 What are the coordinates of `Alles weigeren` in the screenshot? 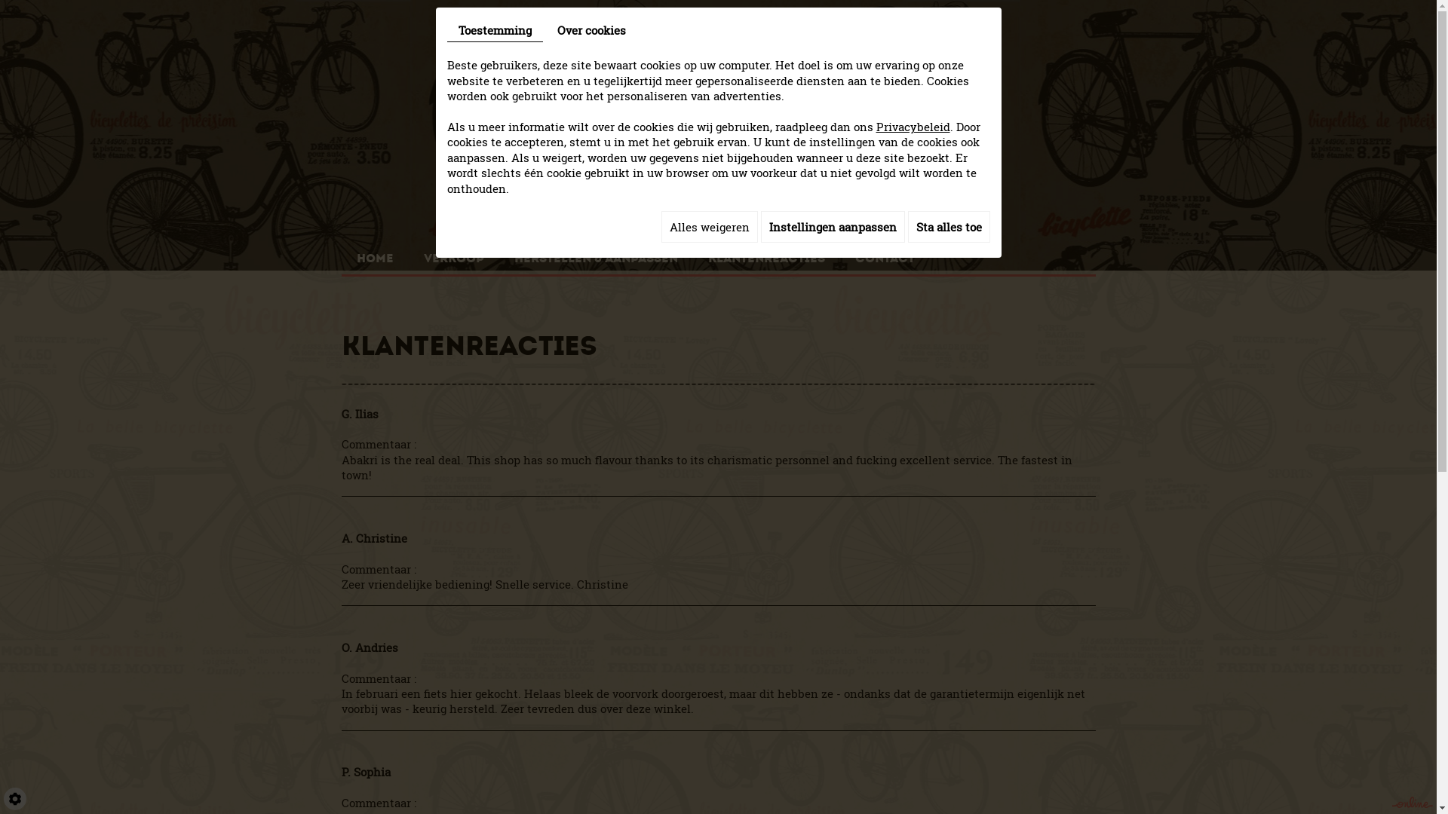 It's located at (709, 227).